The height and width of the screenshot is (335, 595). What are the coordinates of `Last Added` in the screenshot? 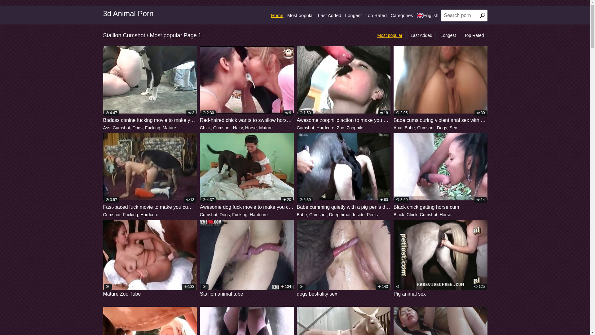 It's located at (330, 16).